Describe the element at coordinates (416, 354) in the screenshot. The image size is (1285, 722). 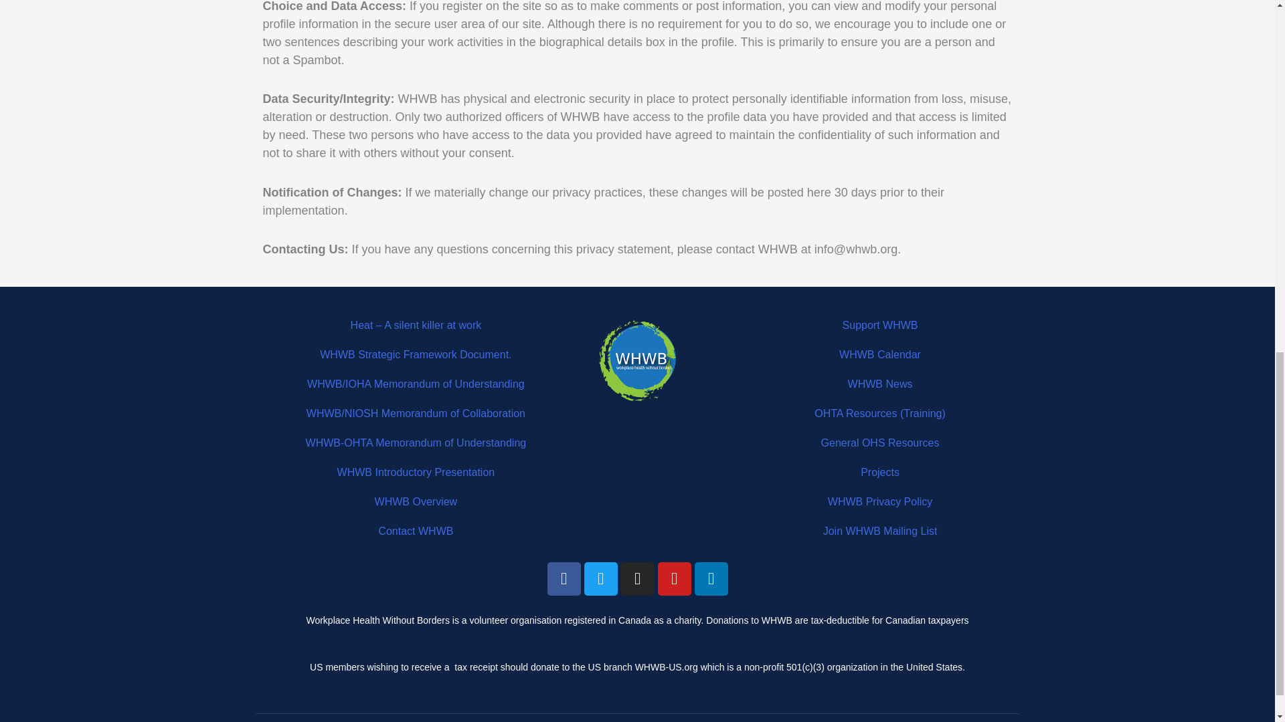
I see `WHWB Strategic Framework Document.` at that location.